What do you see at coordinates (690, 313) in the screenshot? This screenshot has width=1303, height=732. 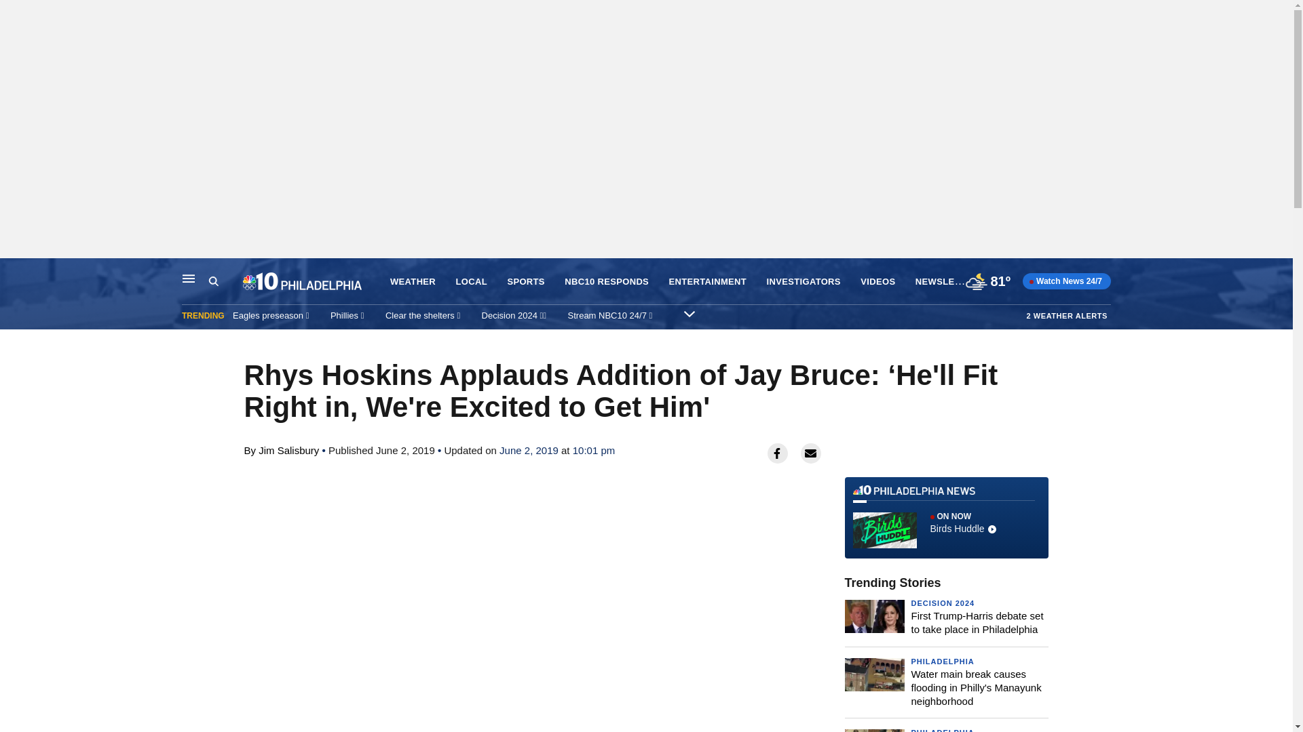 I see `Expand` at bounding box center [690, 313].